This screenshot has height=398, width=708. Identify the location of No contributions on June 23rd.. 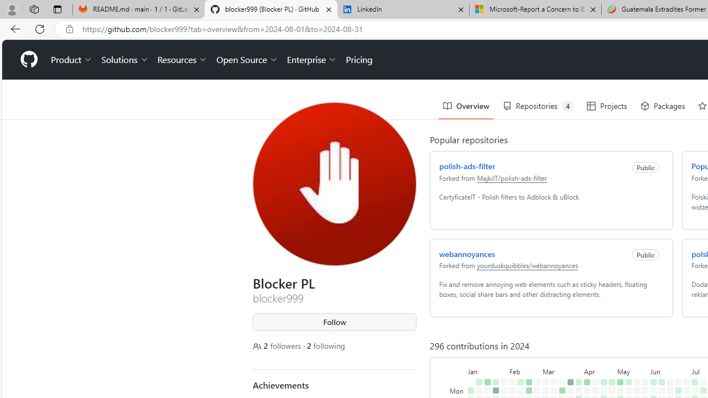
(678, 382).